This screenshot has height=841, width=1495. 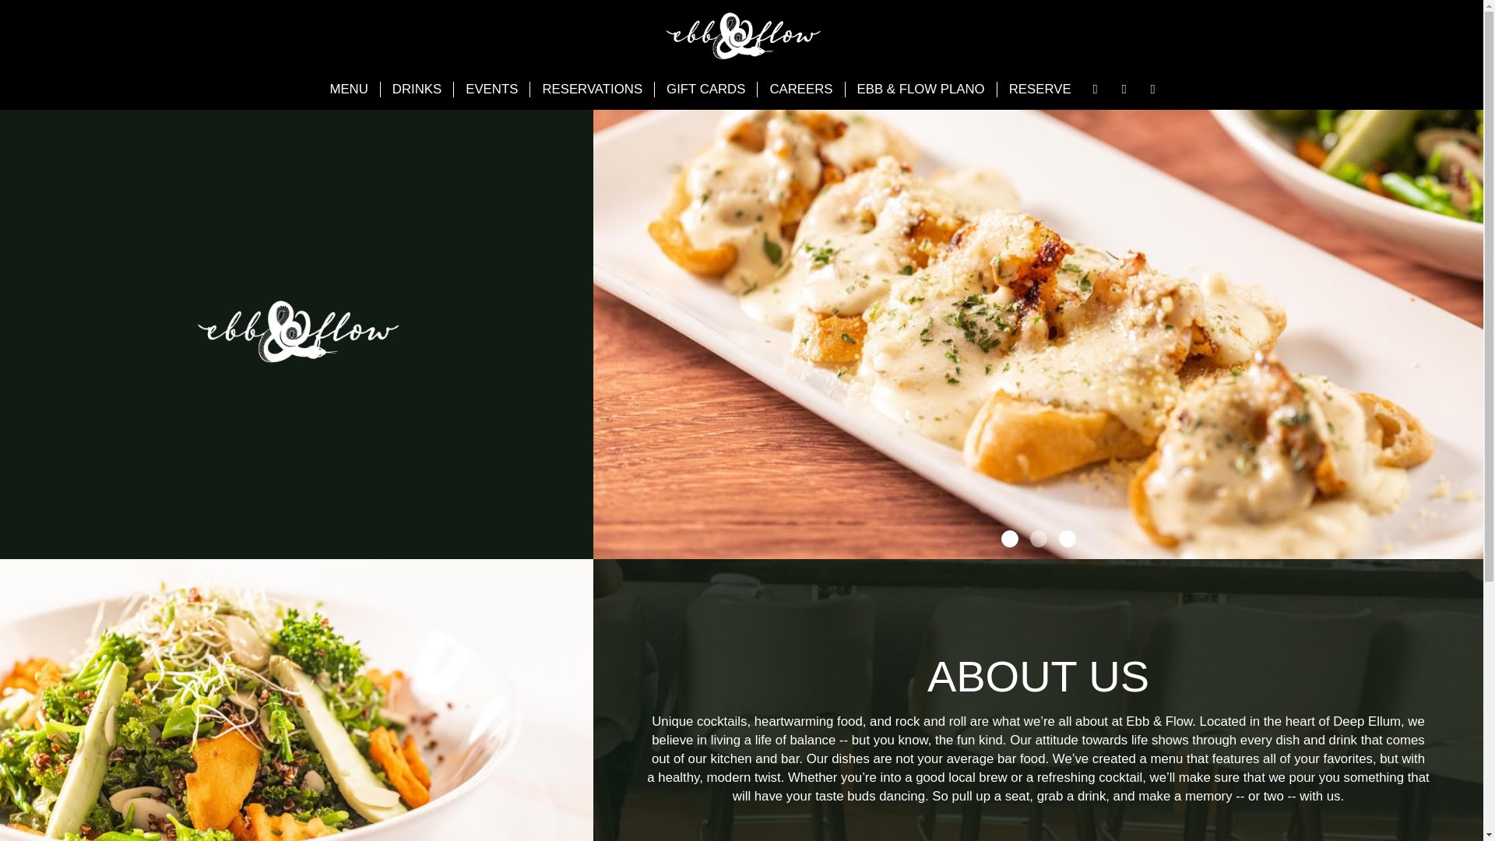 What do you see at coordinates (492, 89) in the screenshot?
I see `EVENTS` at bounding box center [492, 89].